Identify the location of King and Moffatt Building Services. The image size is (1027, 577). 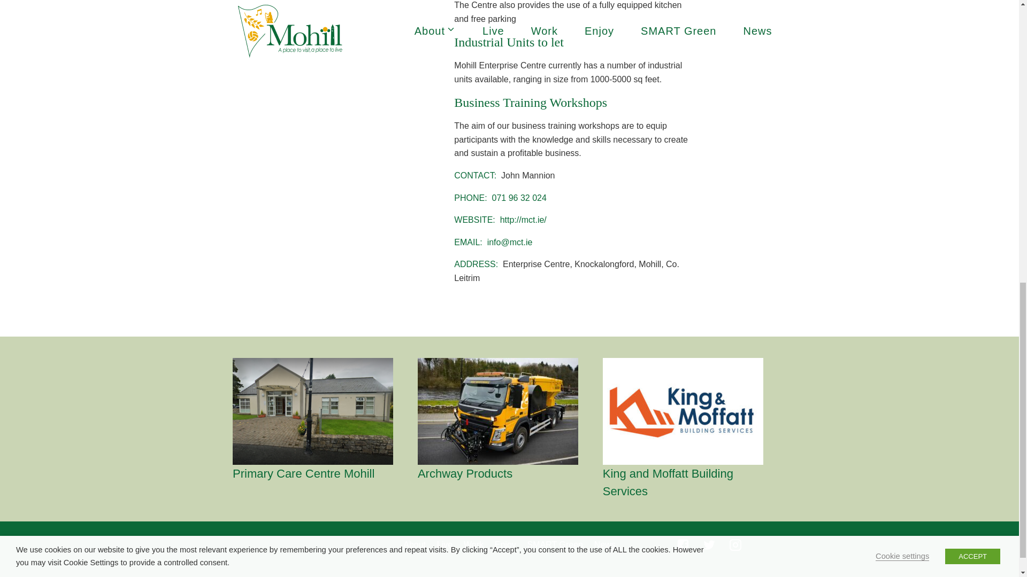
(692, 482).